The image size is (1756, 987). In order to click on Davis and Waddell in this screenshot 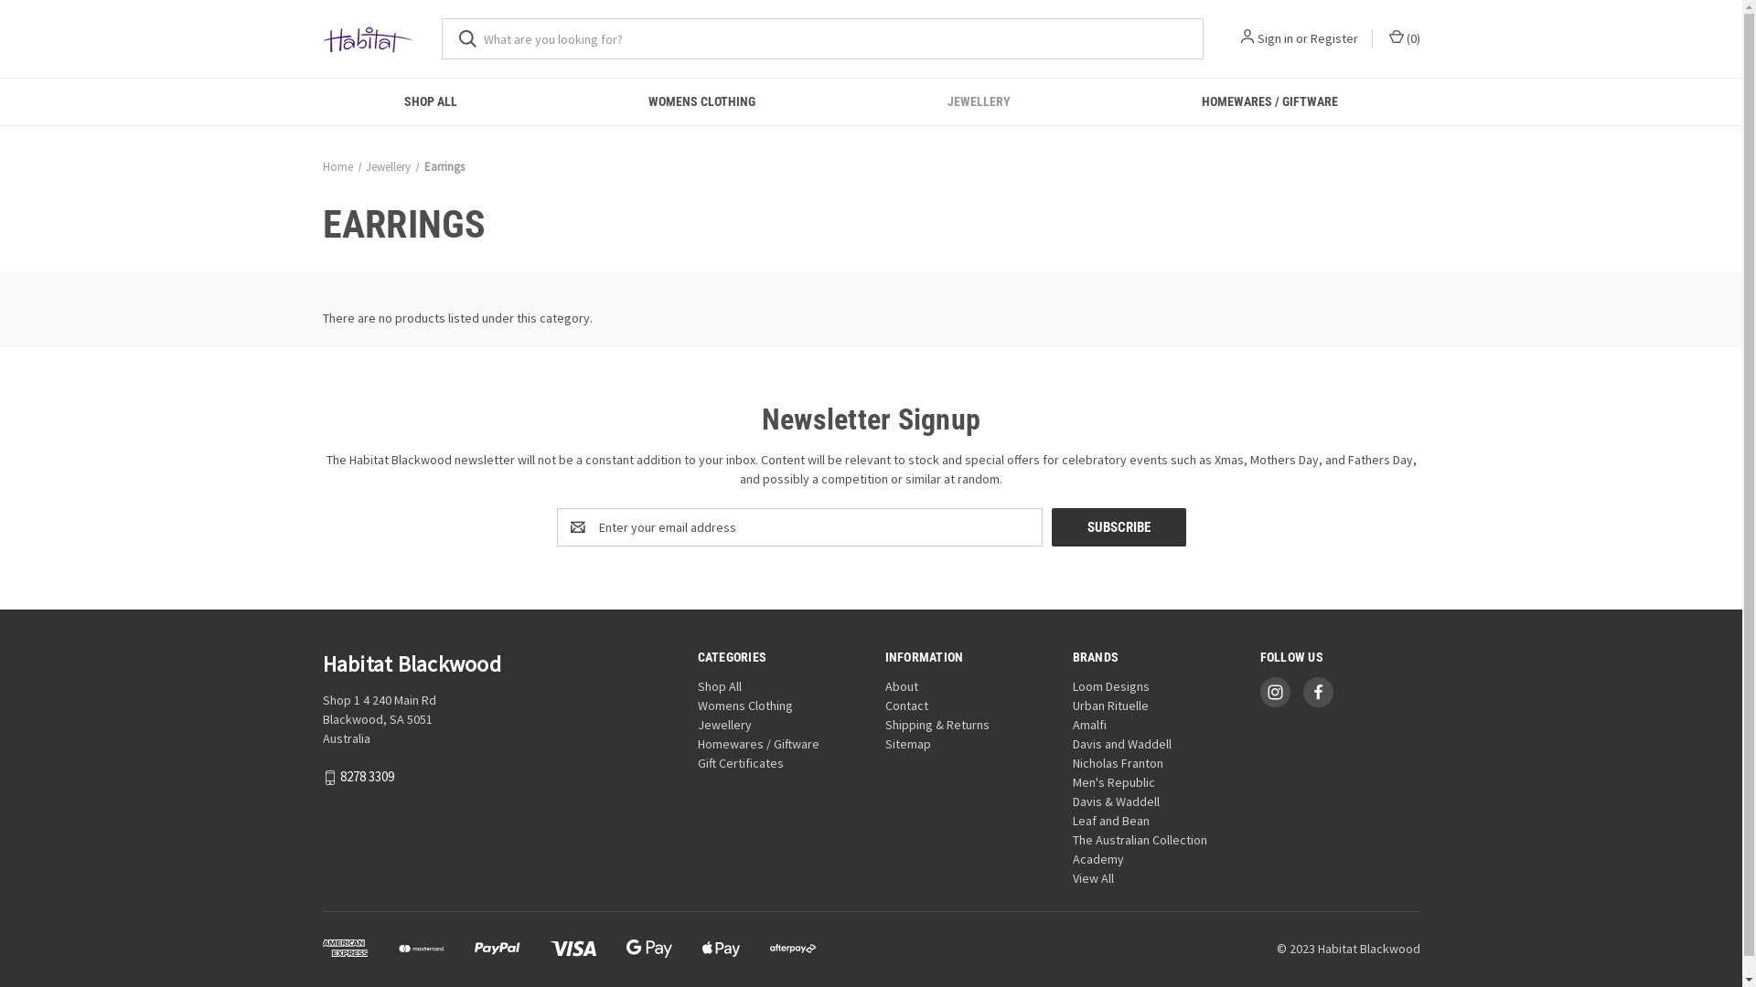, I will do `click(1122, 744)`.